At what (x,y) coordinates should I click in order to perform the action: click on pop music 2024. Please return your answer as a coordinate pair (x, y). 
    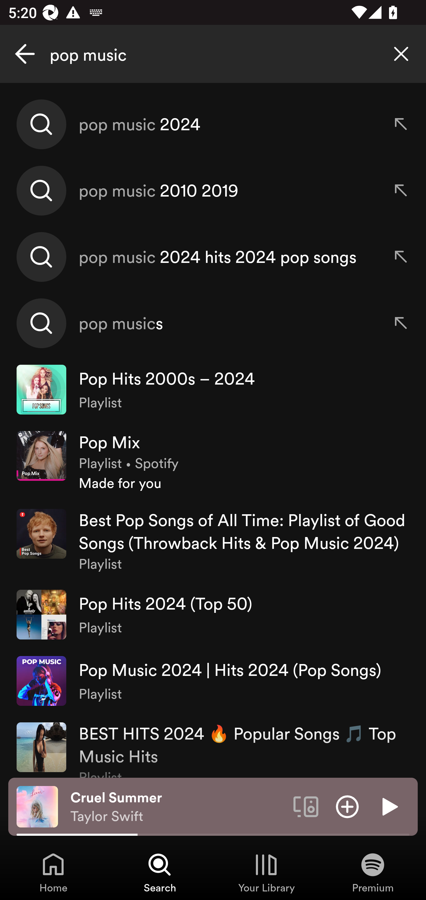
    Looking at the image, I should click on (213, 124).